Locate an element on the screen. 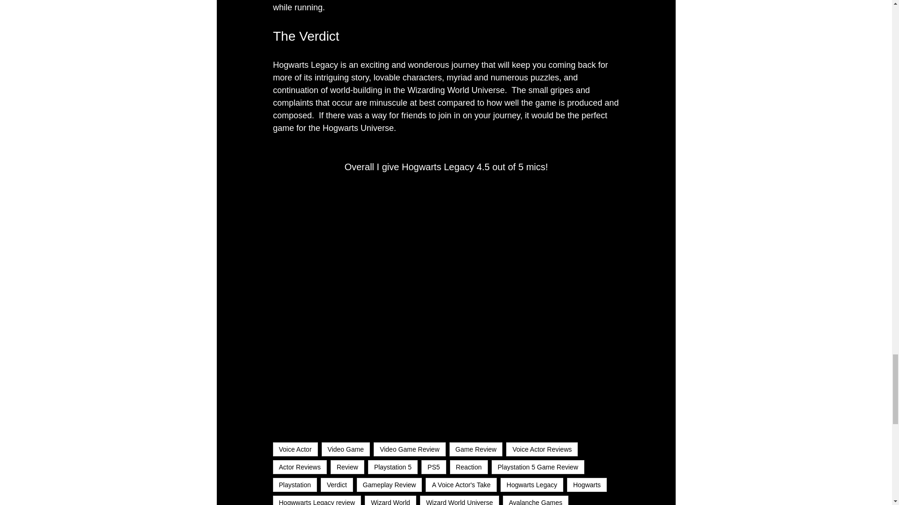 Image resolution: width=899 pixels, height=505 pixels. Avalanche Games is located at coordinates (535, 500).